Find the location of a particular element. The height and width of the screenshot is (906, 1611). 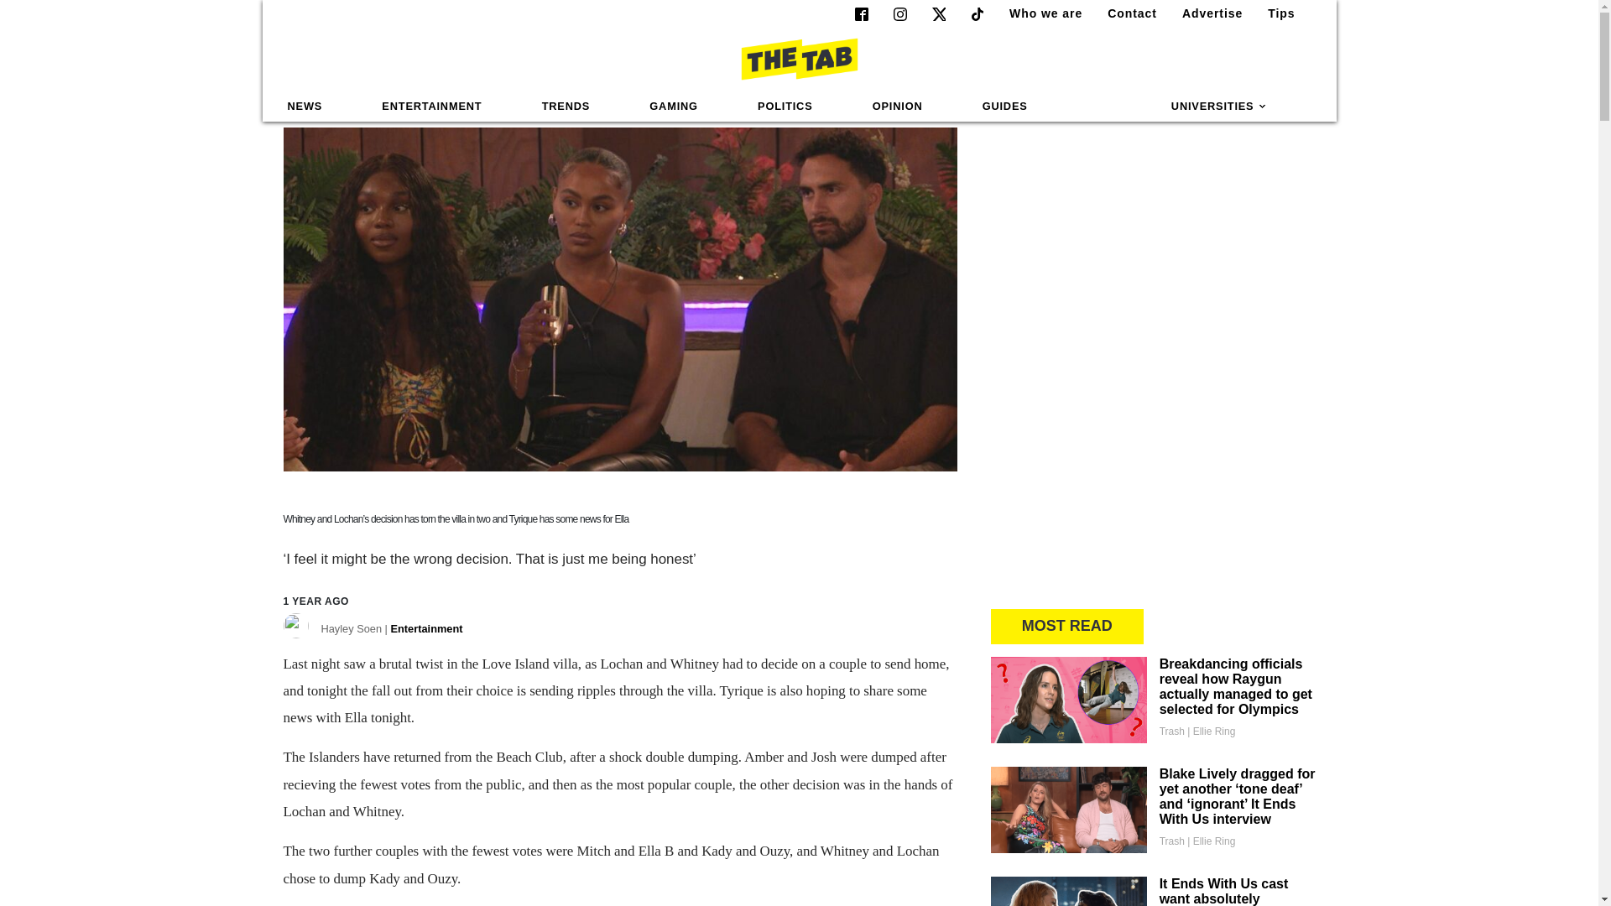

Contact is located at coordinates (1124, 13).